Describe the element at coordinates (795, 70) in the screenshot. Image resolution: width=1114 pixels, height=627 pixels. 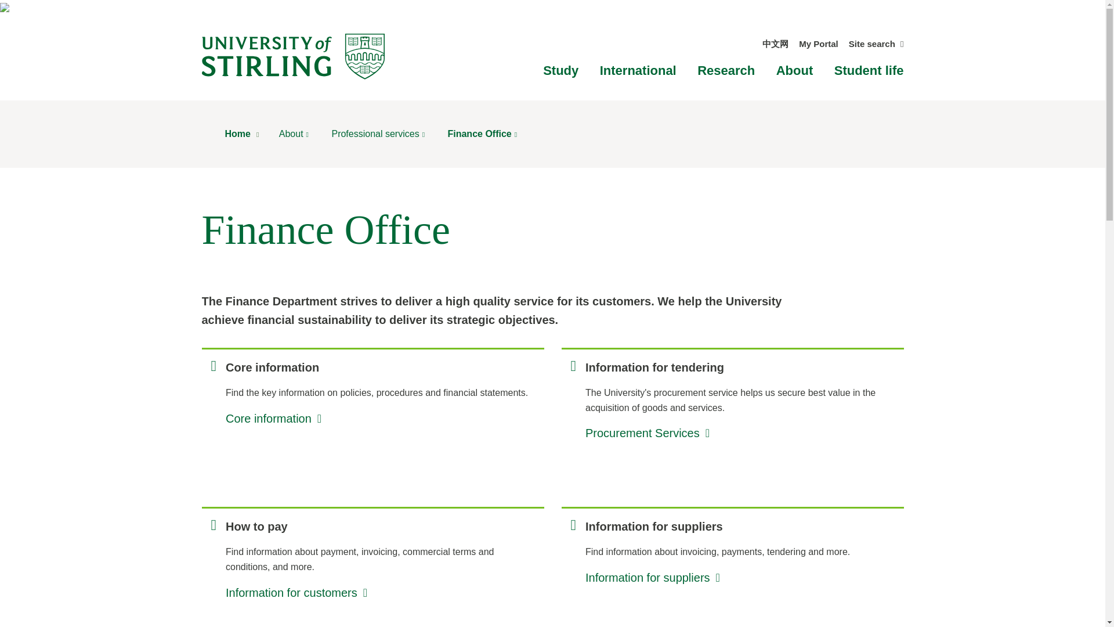
I see `About` at that location.